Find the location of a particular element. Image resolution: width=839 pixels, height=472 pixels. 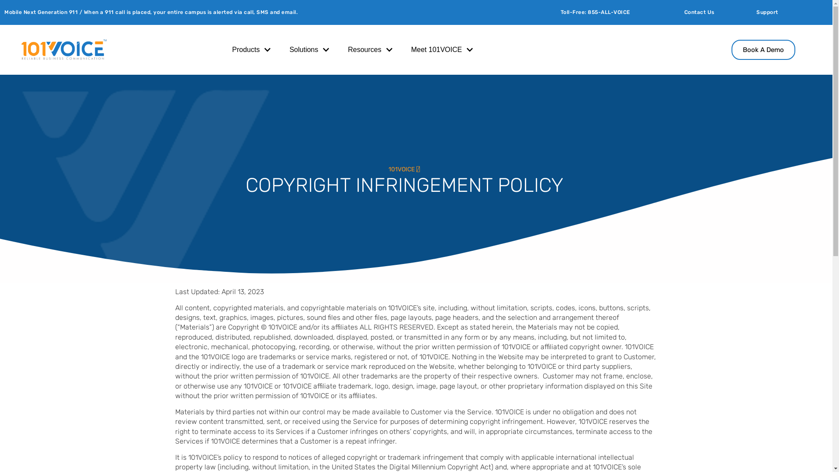

Resources is located at coordinates (364, 50).